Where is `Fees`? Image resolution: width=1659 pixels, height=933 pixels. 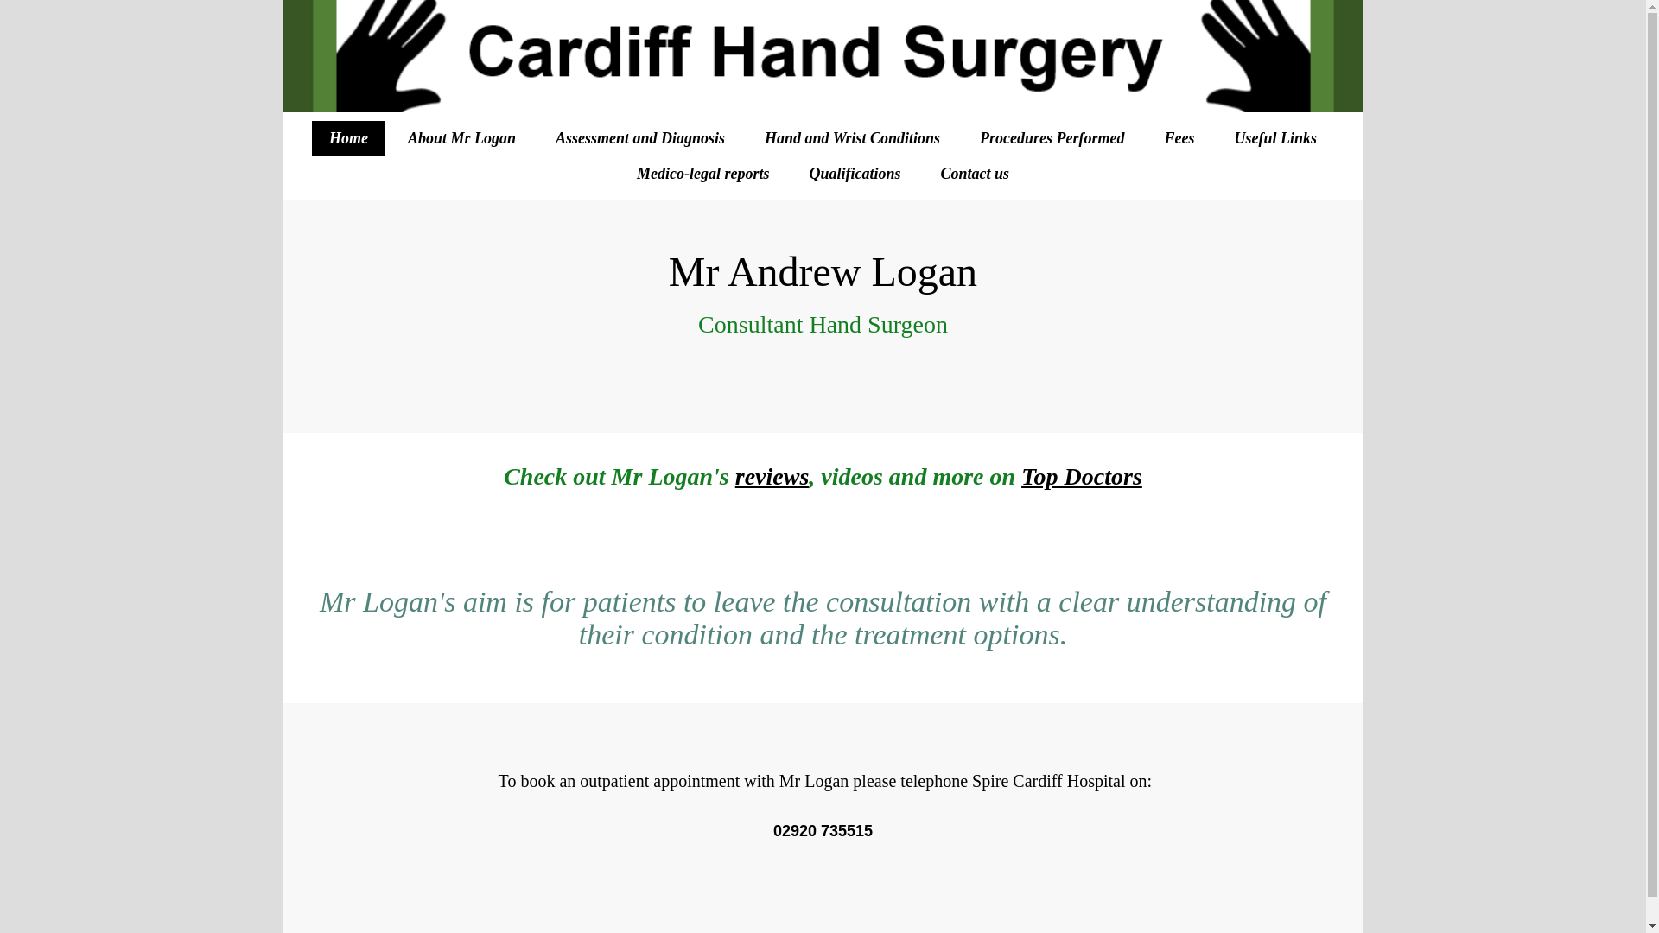
Fees is located at coordinates (1179, 138).